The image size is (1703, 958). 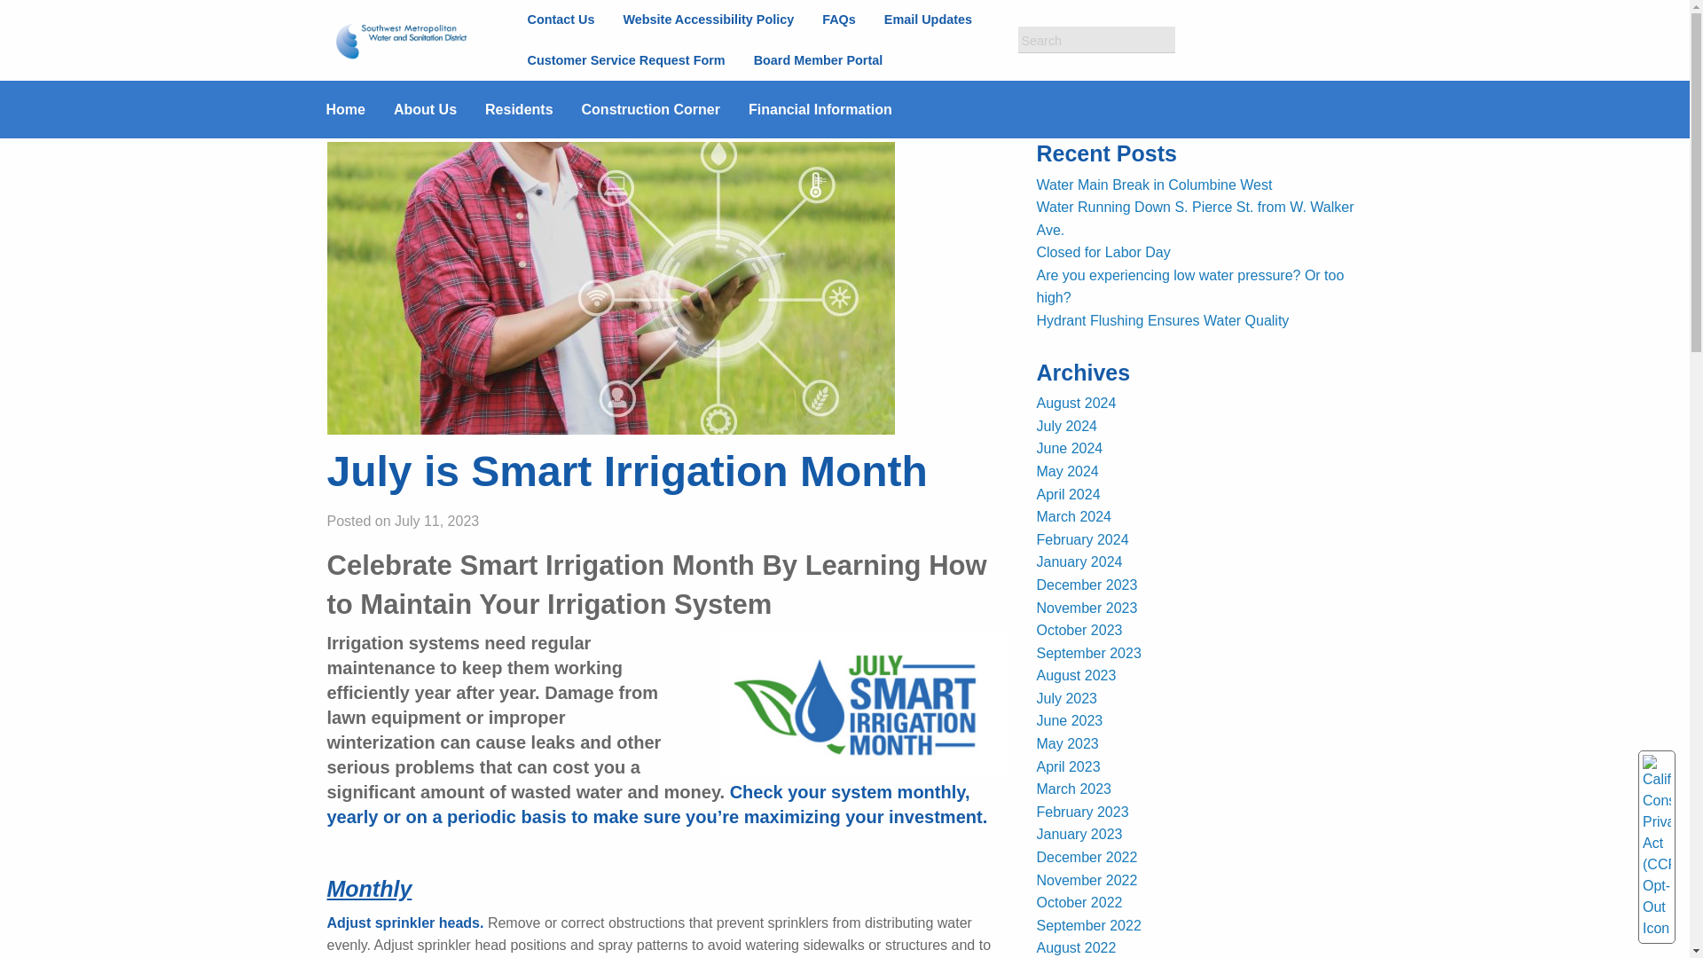 I want to click on Website Accessibility Policy, so click(x=708, y=20).